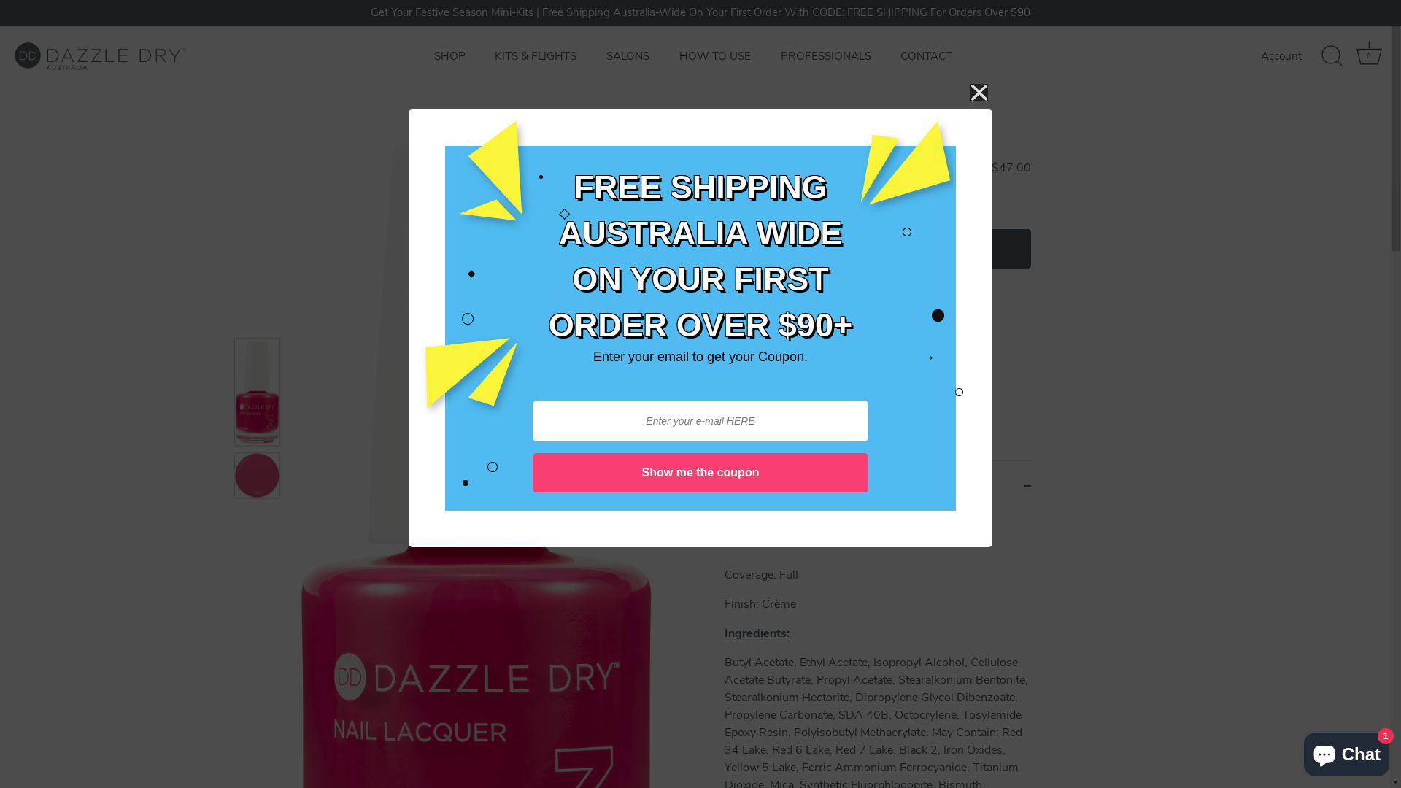 The height and width of the screenshot is (788, 1401). I want to click on Dazzle Dry Australia, so click(777, 168).